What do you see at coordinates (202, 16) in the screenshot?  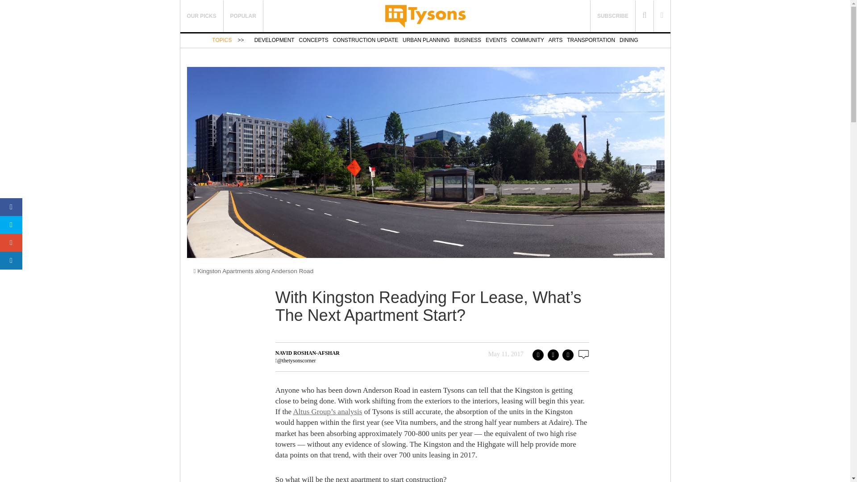 I see `OUR PICKS` at bounding box center [202, 16].